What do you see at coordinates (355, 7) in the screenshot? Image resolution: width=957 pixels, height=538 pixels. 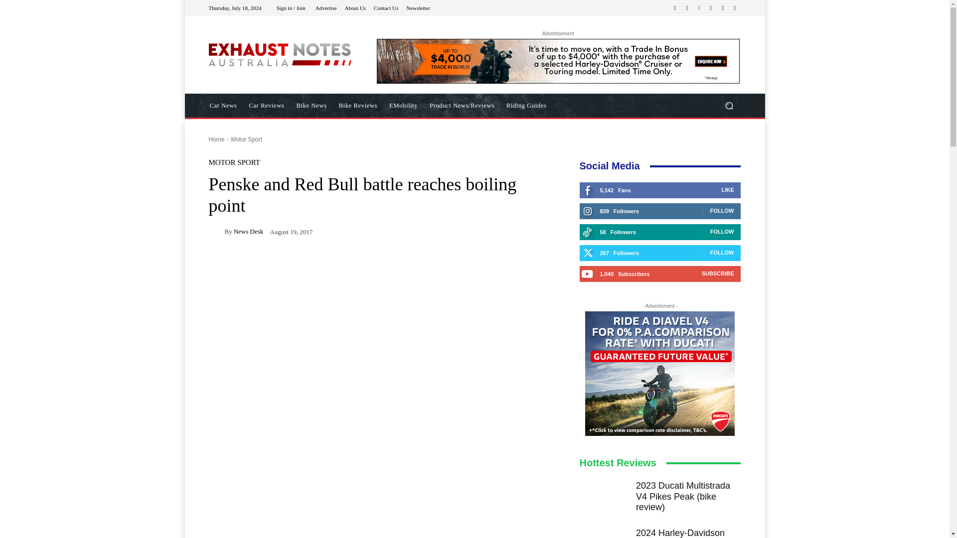 I see `About Us` at bounding box center [355, 7].